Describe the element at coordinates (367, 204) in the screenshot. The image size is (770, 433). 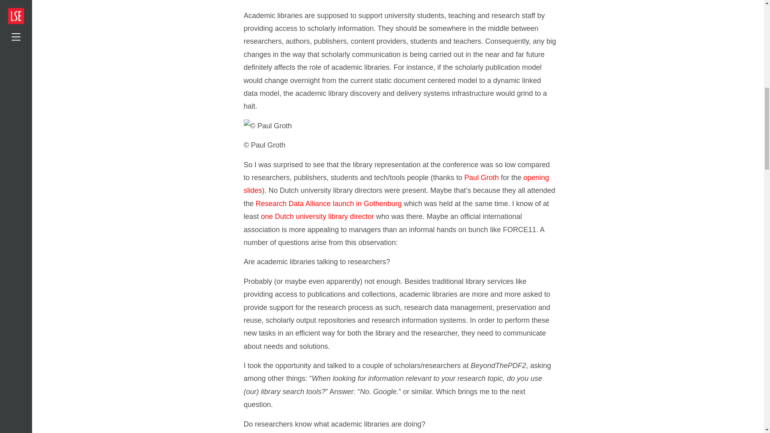
I see `launch in Gothenburg` at that location.